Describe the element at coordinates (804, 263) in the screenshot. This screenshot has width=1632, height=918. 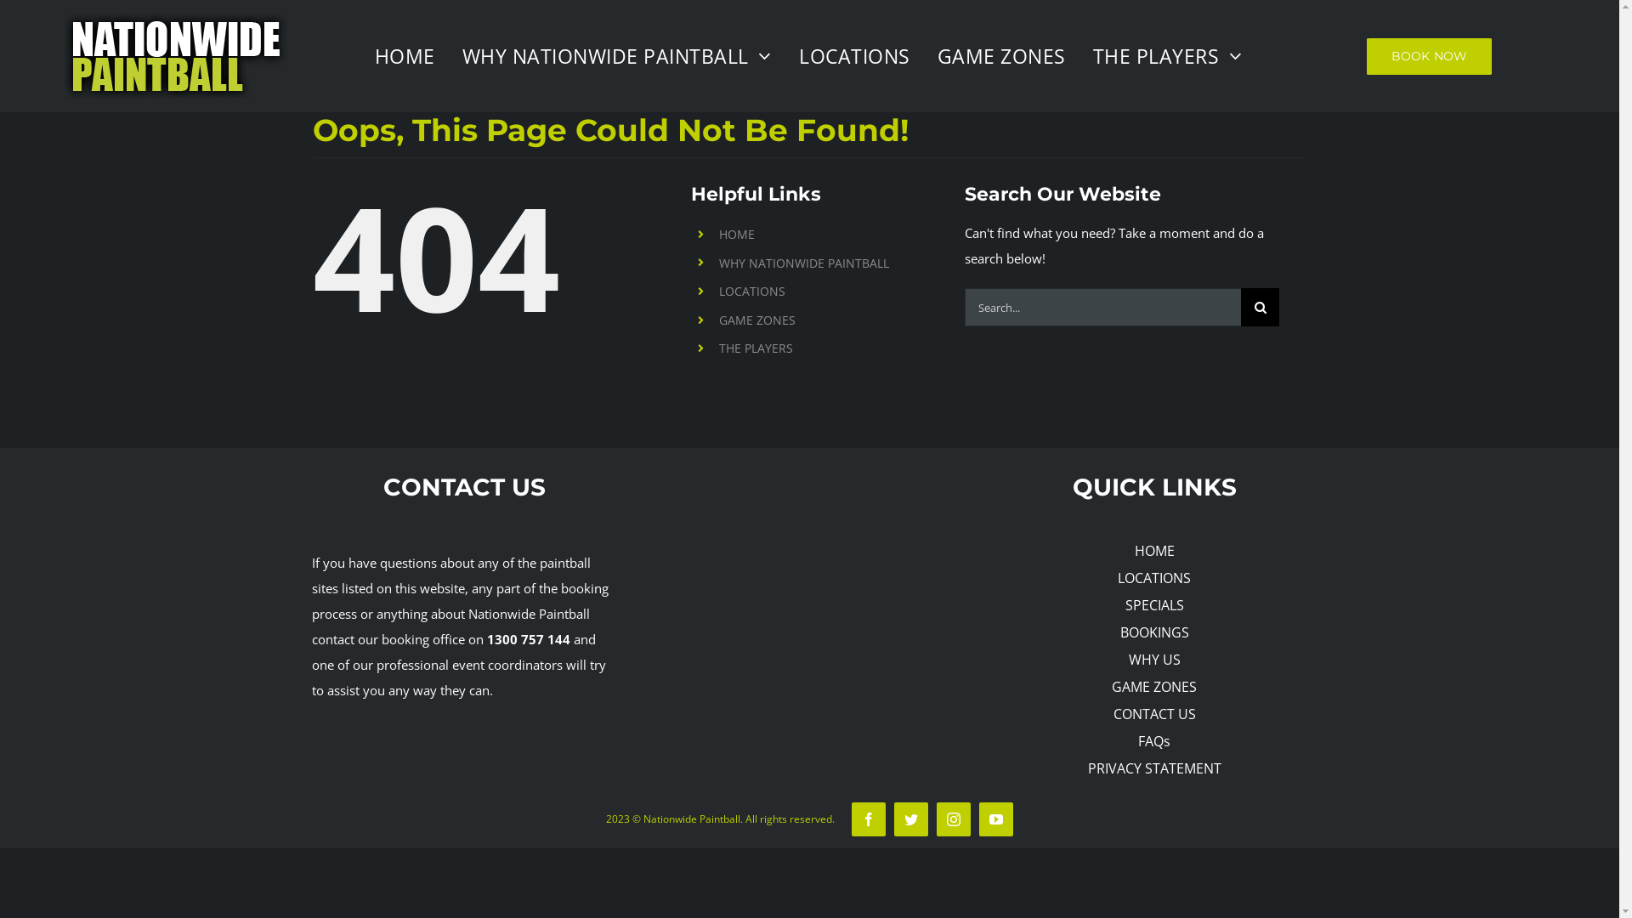
I see `WHY NATIONWIDE PAINTBALL` at that location.